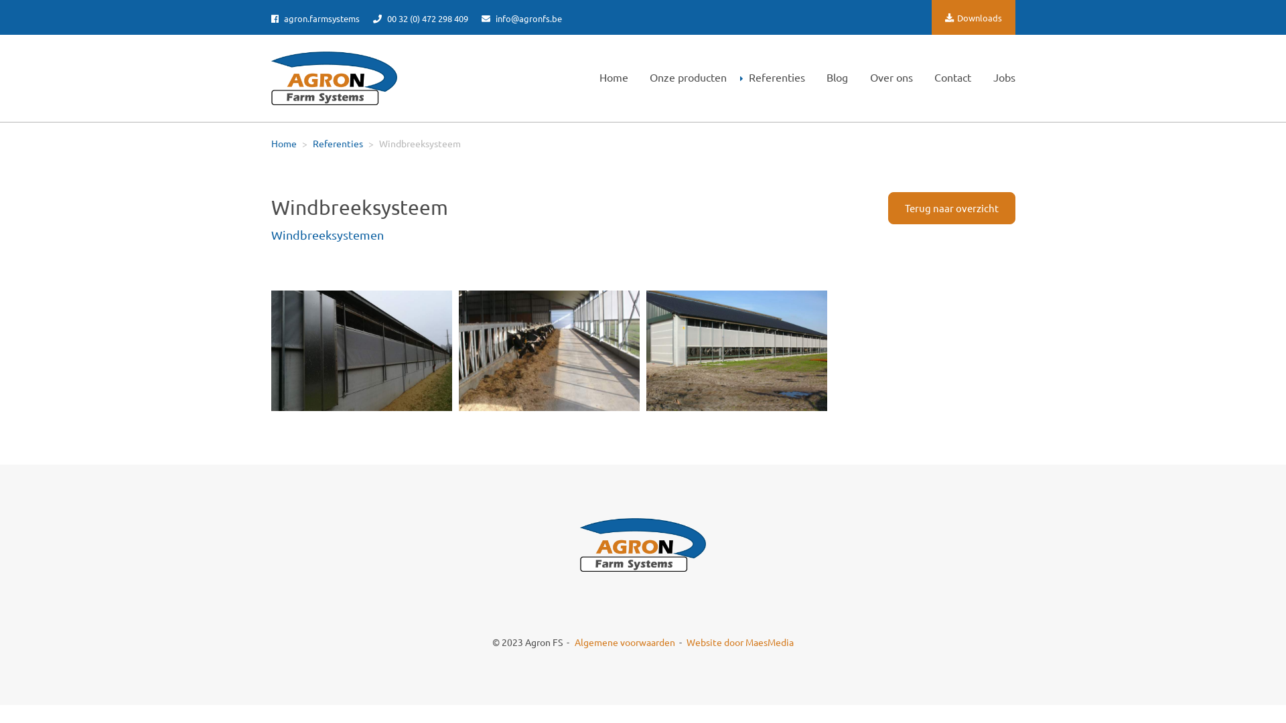 The image size is (1286, 723). I want to click on Referenties, so click(338, 143).